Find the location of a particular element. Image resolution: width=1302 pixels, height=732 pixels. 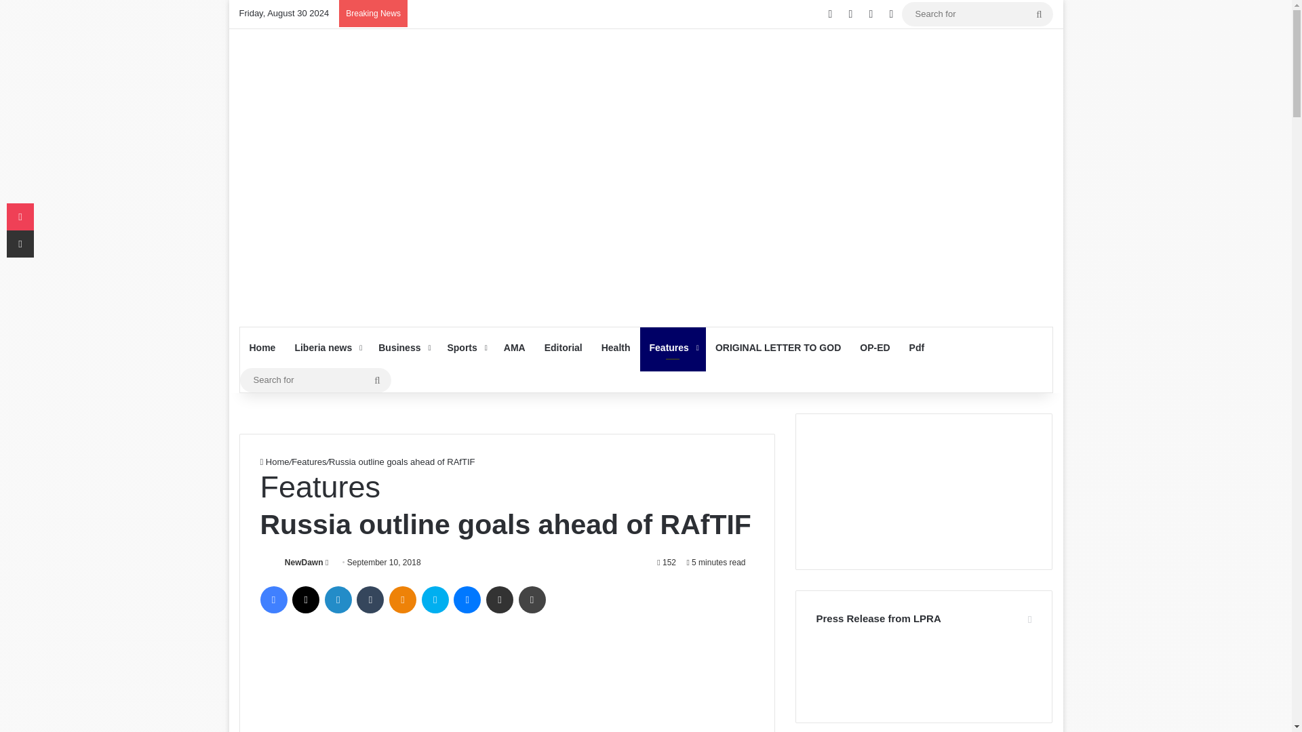

Home is located at coordinates (262, 347).